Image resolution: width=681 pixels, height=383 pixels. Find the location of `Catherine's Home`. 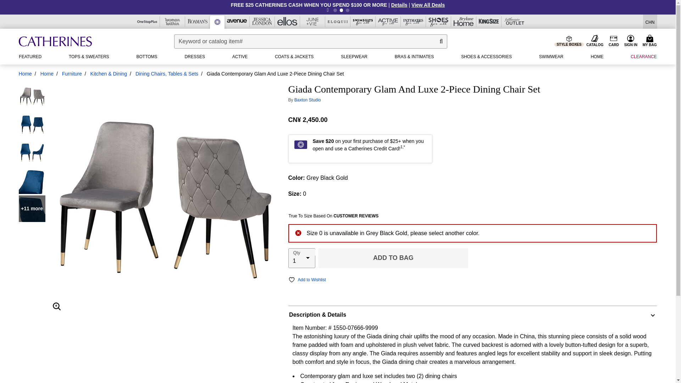

Catherine's Home is located at coordinates (55, 41).